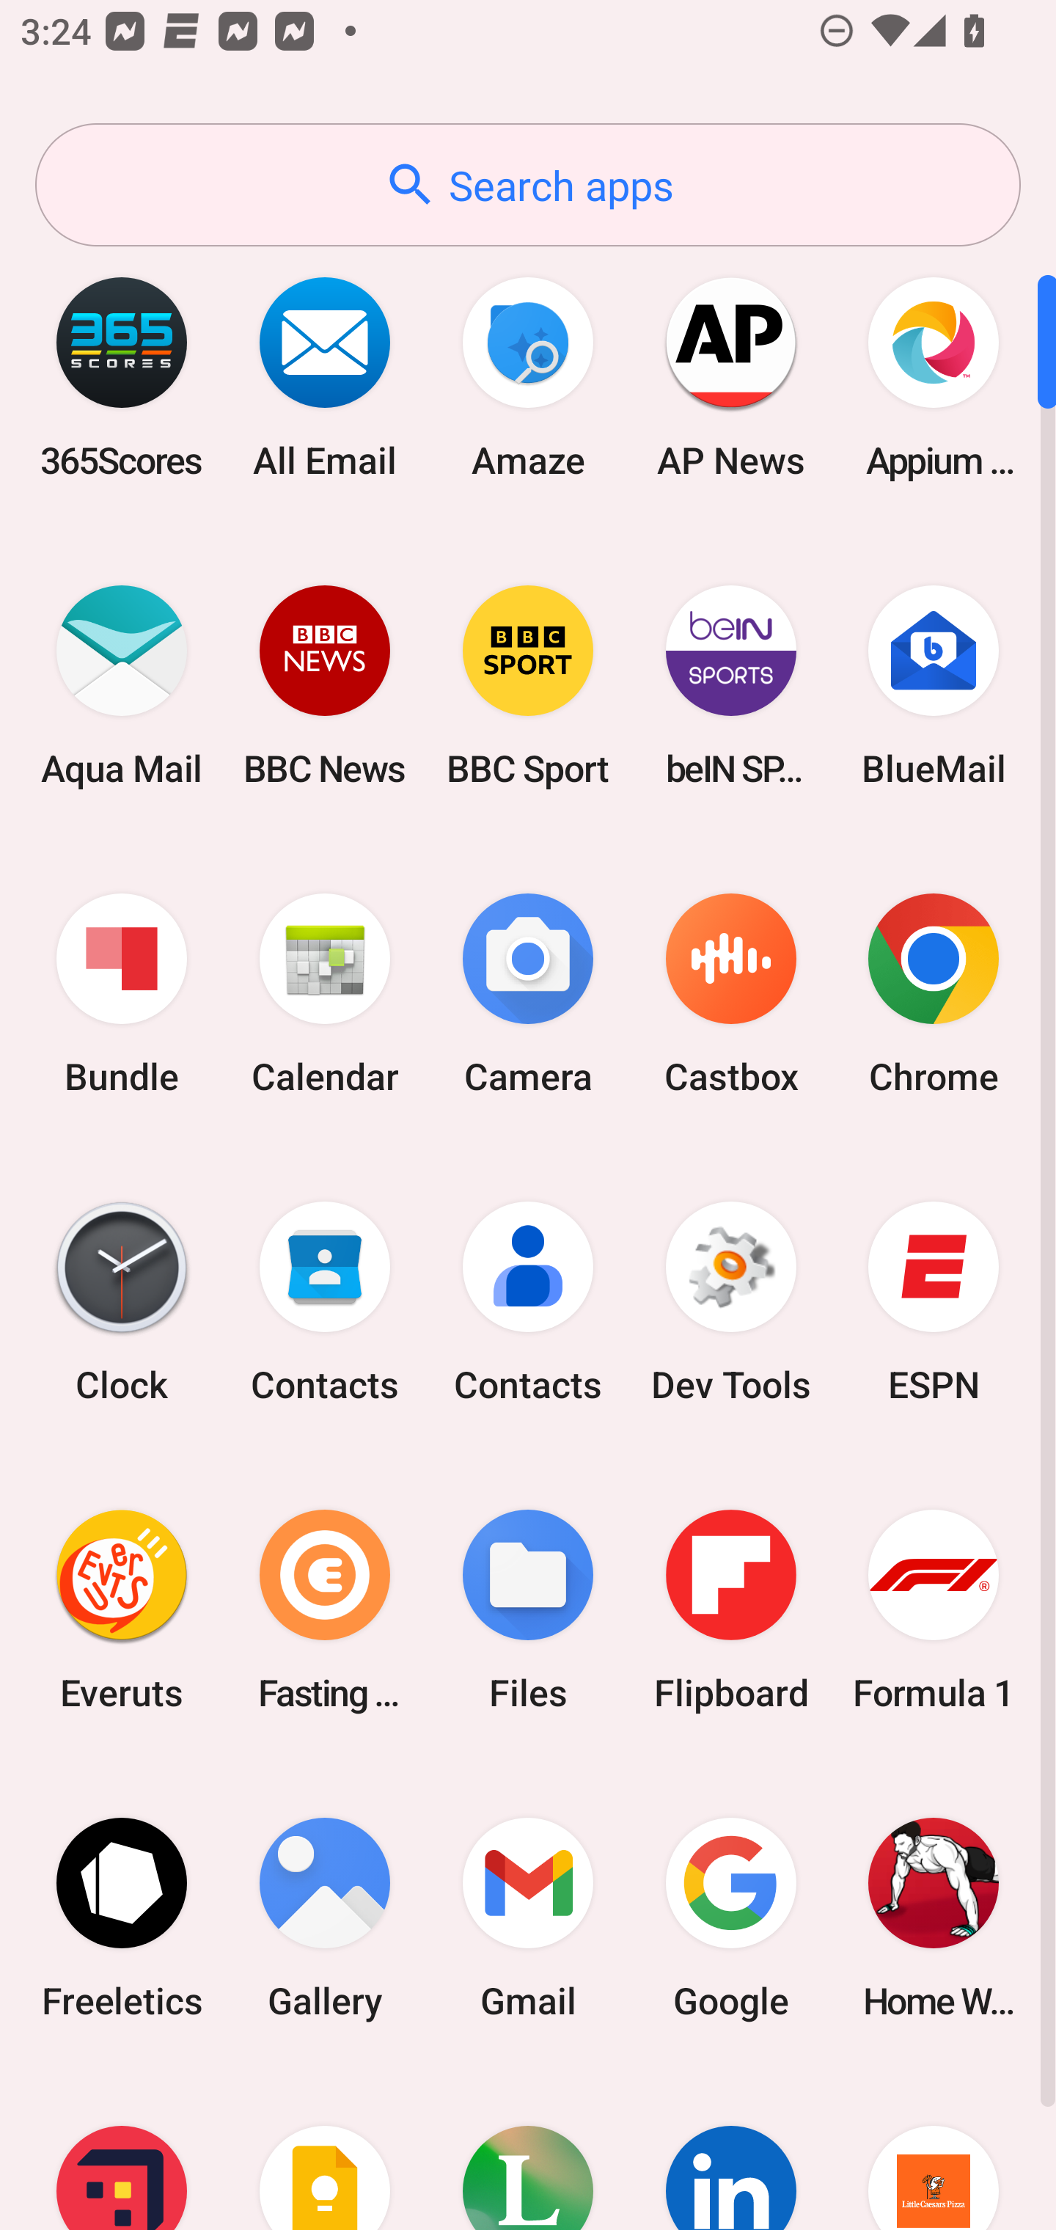 The image size is (1056, 2230). Describe the element at coordinates (934, 1609) in the screenshot. I see `Formula 1` at that location.